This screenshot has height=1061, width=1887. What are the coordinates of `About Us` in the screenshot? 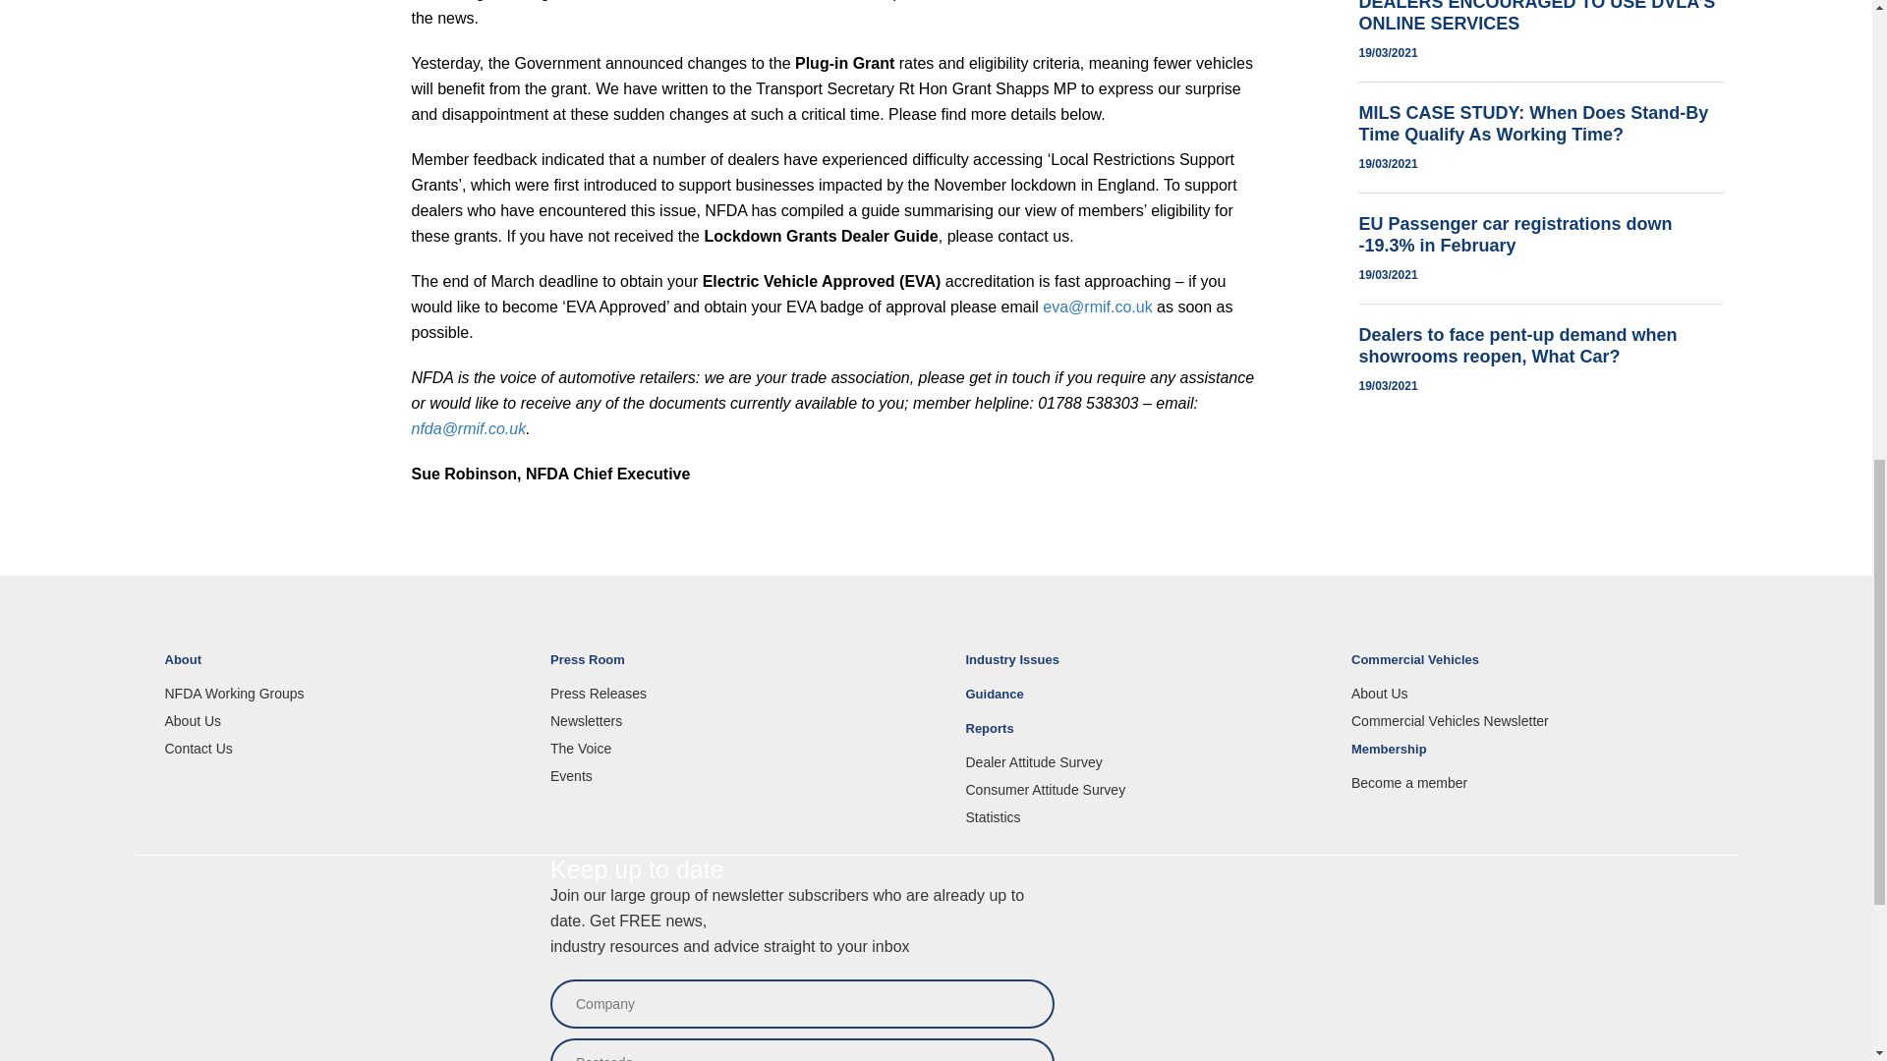 It's located at (344, 720).